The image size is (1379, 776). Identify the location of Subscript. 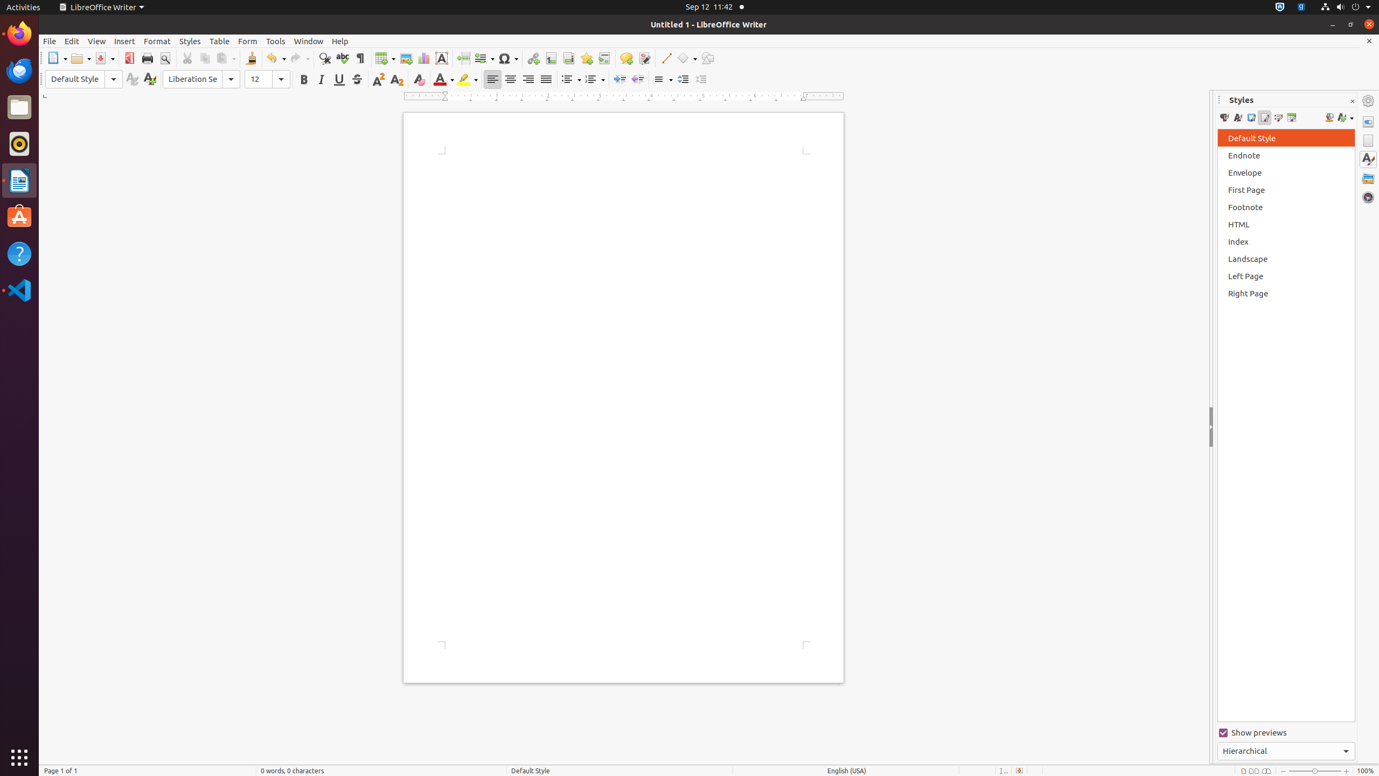
(396, 80).